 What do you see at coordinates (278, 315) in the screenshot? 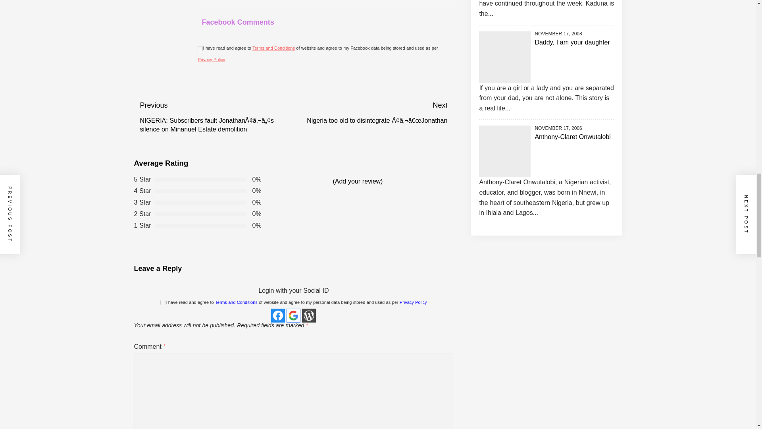
I see `Login with Facebook` at bounding box center [278, 315].